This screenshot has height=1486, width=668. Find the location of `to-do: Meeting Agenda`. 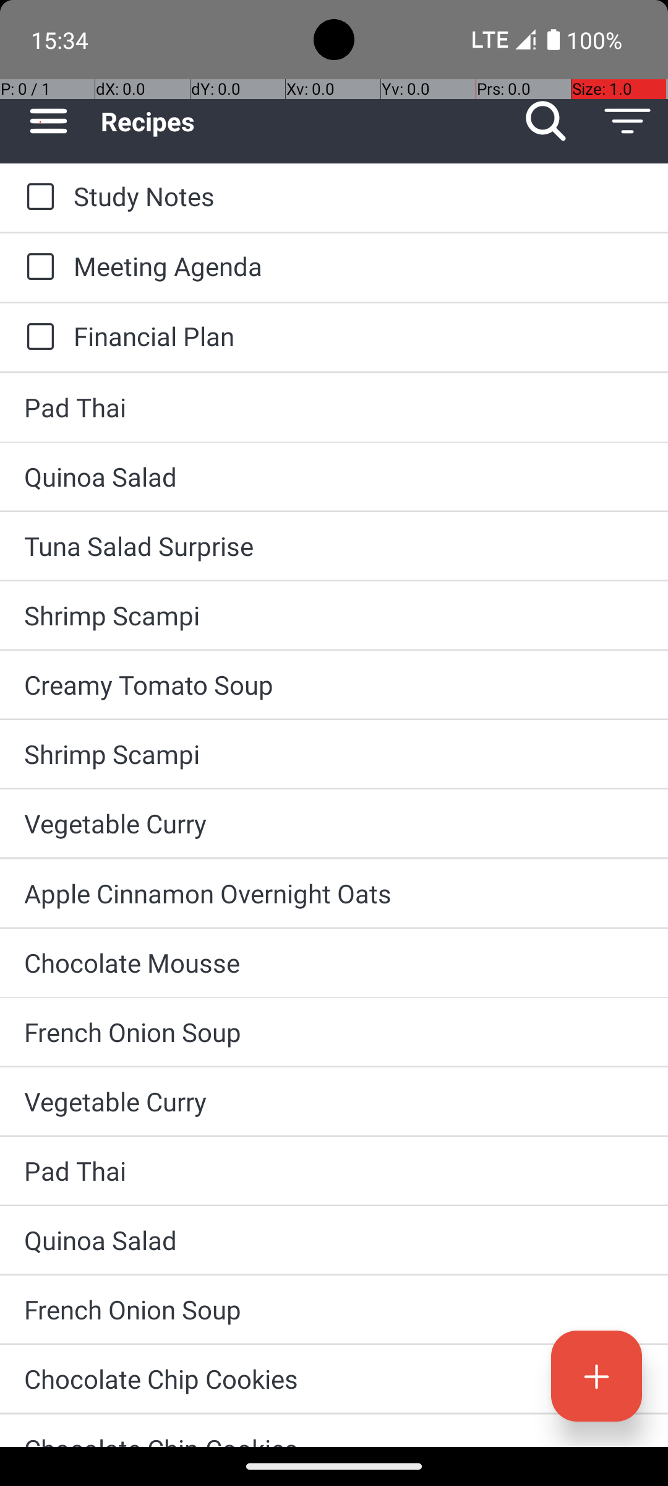

to-do: Meeting Agenda is located at coordinates (37, 267).